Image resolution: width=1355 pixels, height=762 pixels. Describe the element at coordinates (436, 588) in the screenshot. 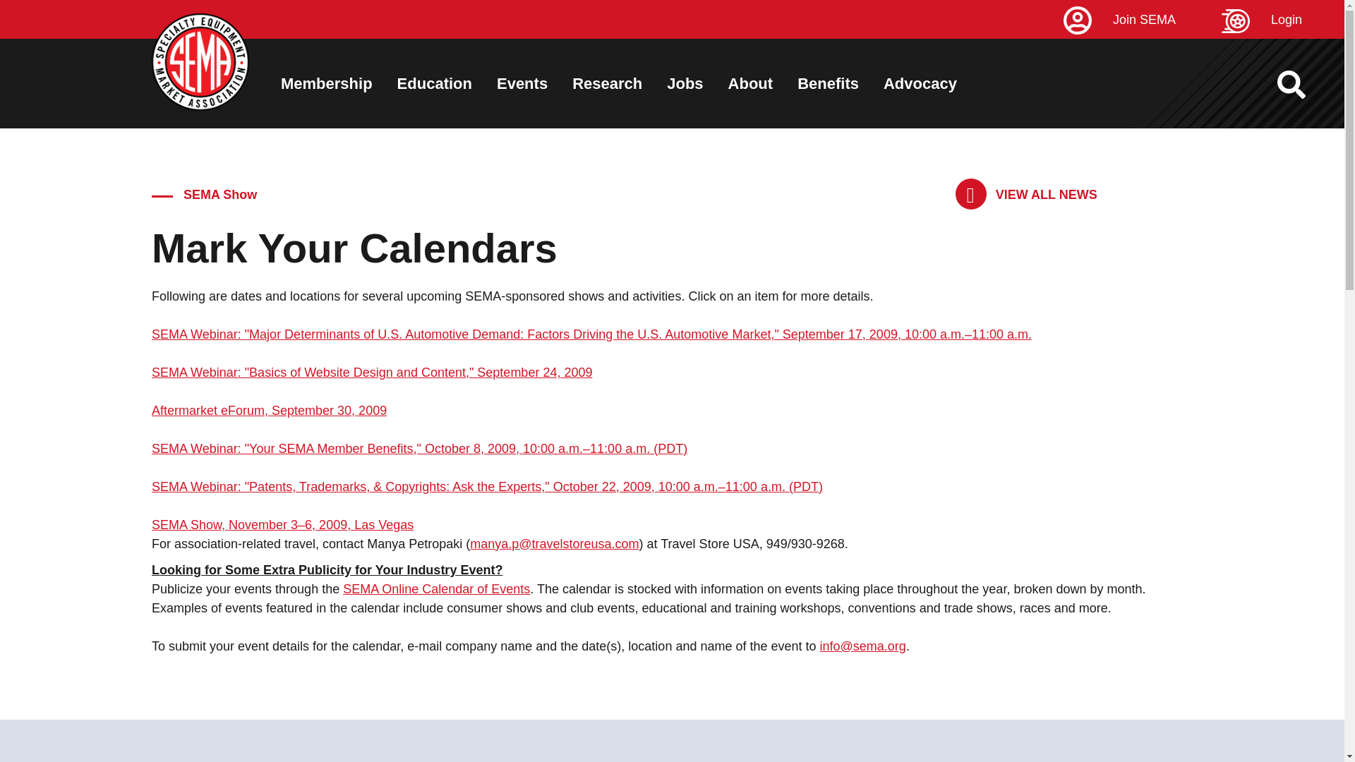

I see `SEMA Online Calendar of Events` at that location.